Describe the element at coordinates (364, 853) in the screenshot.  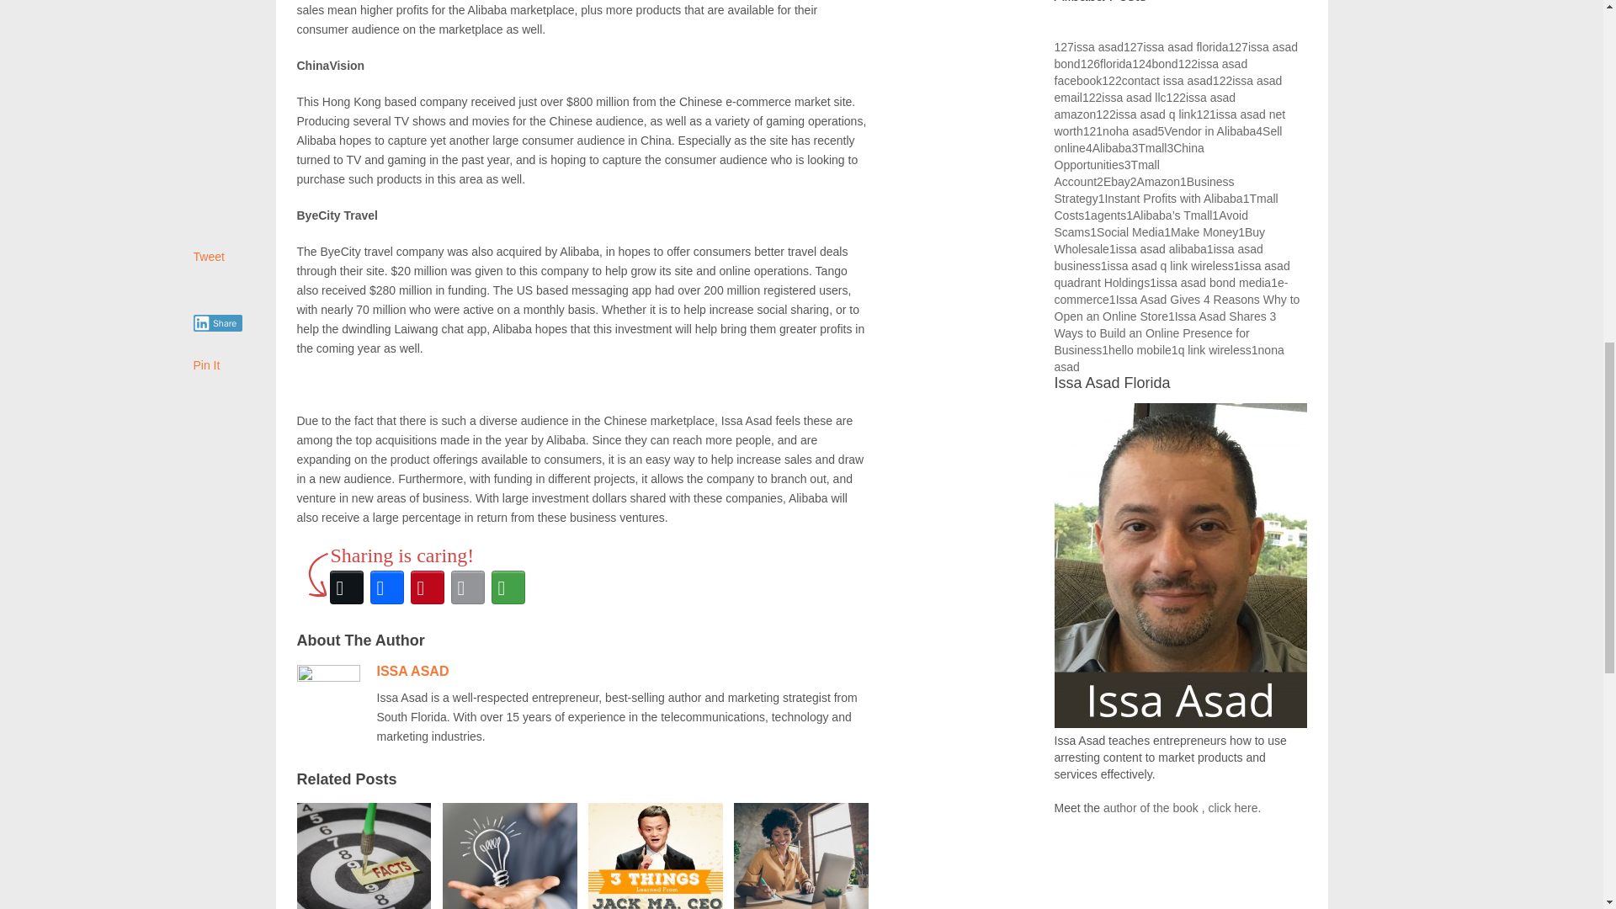
I see `Issa Asad Reveals 3 Content Marketing Myths Debunked` at that location.